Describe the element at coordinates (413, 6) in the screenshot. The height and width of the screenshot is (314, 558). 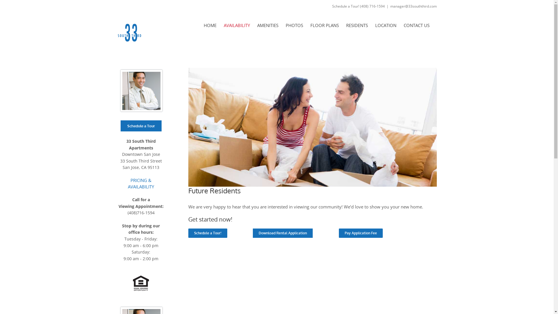
I see `manager@33souththird.com` at that location.